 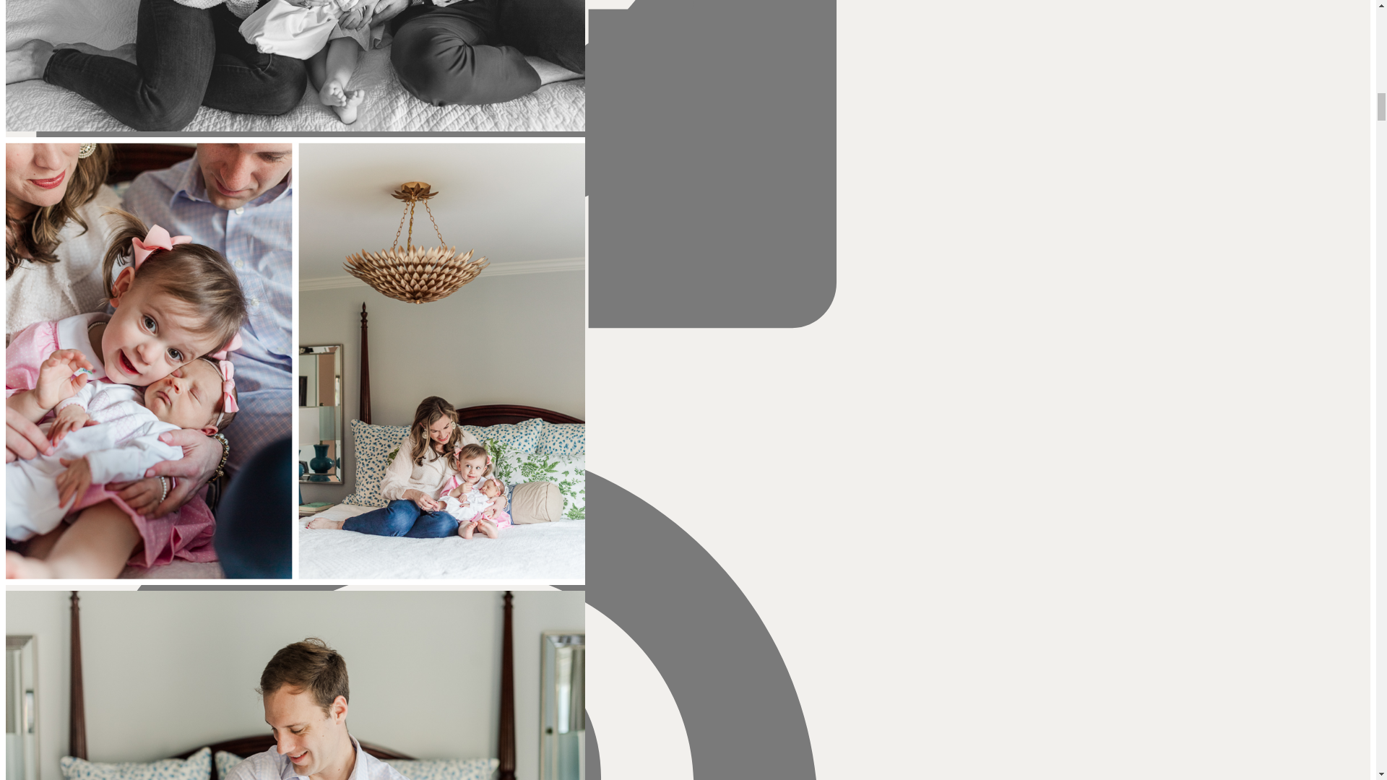 I want to click on CONTACT ME, so click(x=438, y=425).